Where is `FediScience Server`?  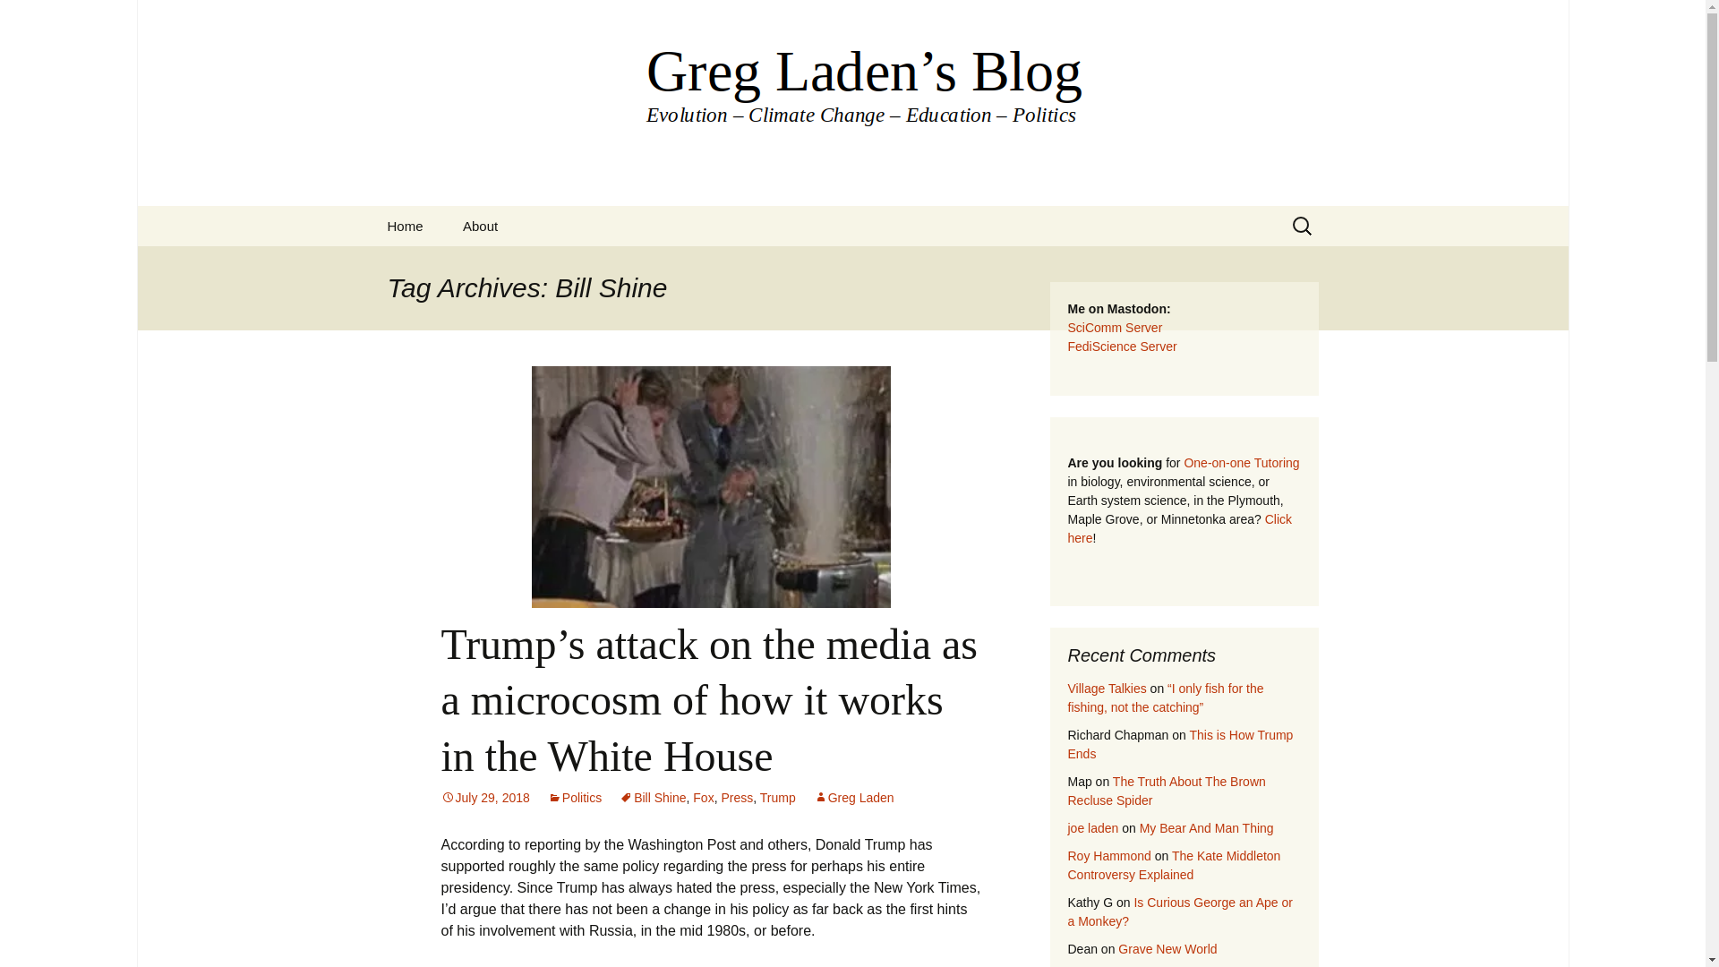
FediScience Server is located at coordinates (1121, 347).